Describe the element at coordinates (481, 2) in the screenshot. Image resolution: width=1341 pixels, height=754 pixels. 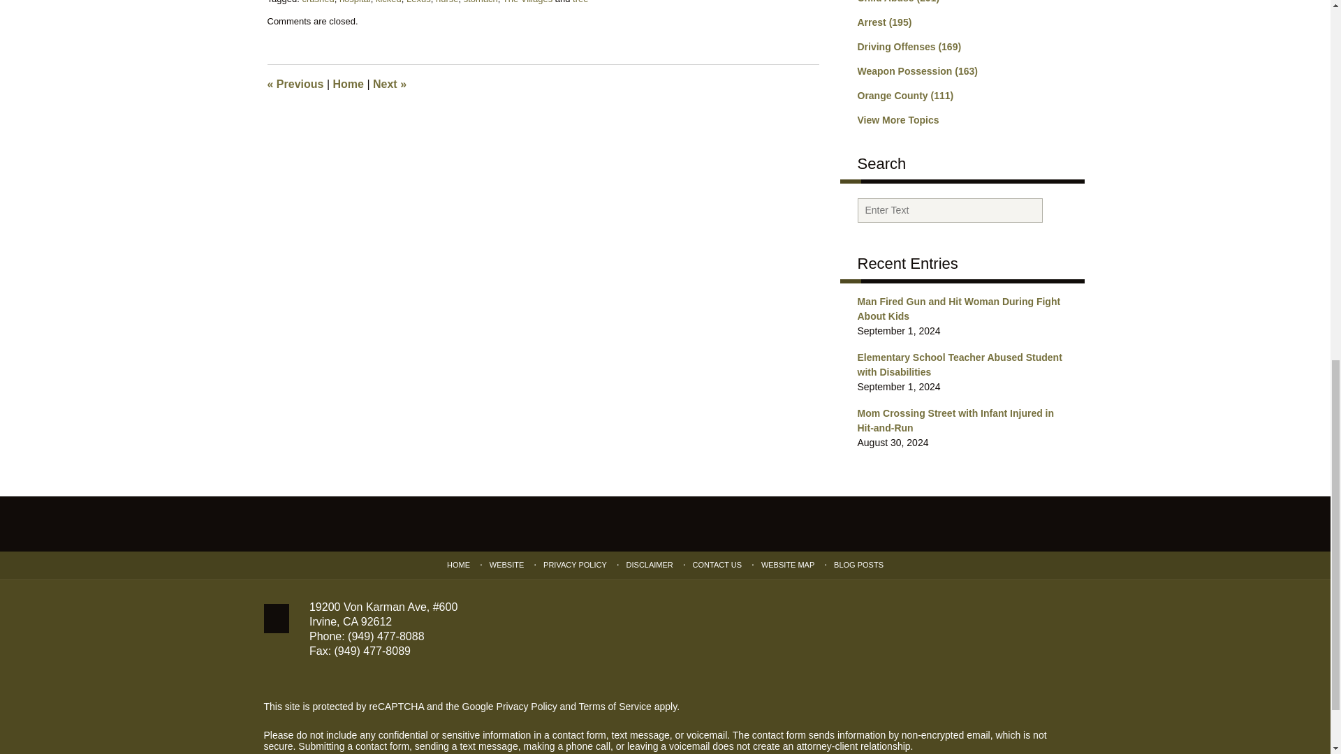
I see `View all posts tagged with stomach` at that location.